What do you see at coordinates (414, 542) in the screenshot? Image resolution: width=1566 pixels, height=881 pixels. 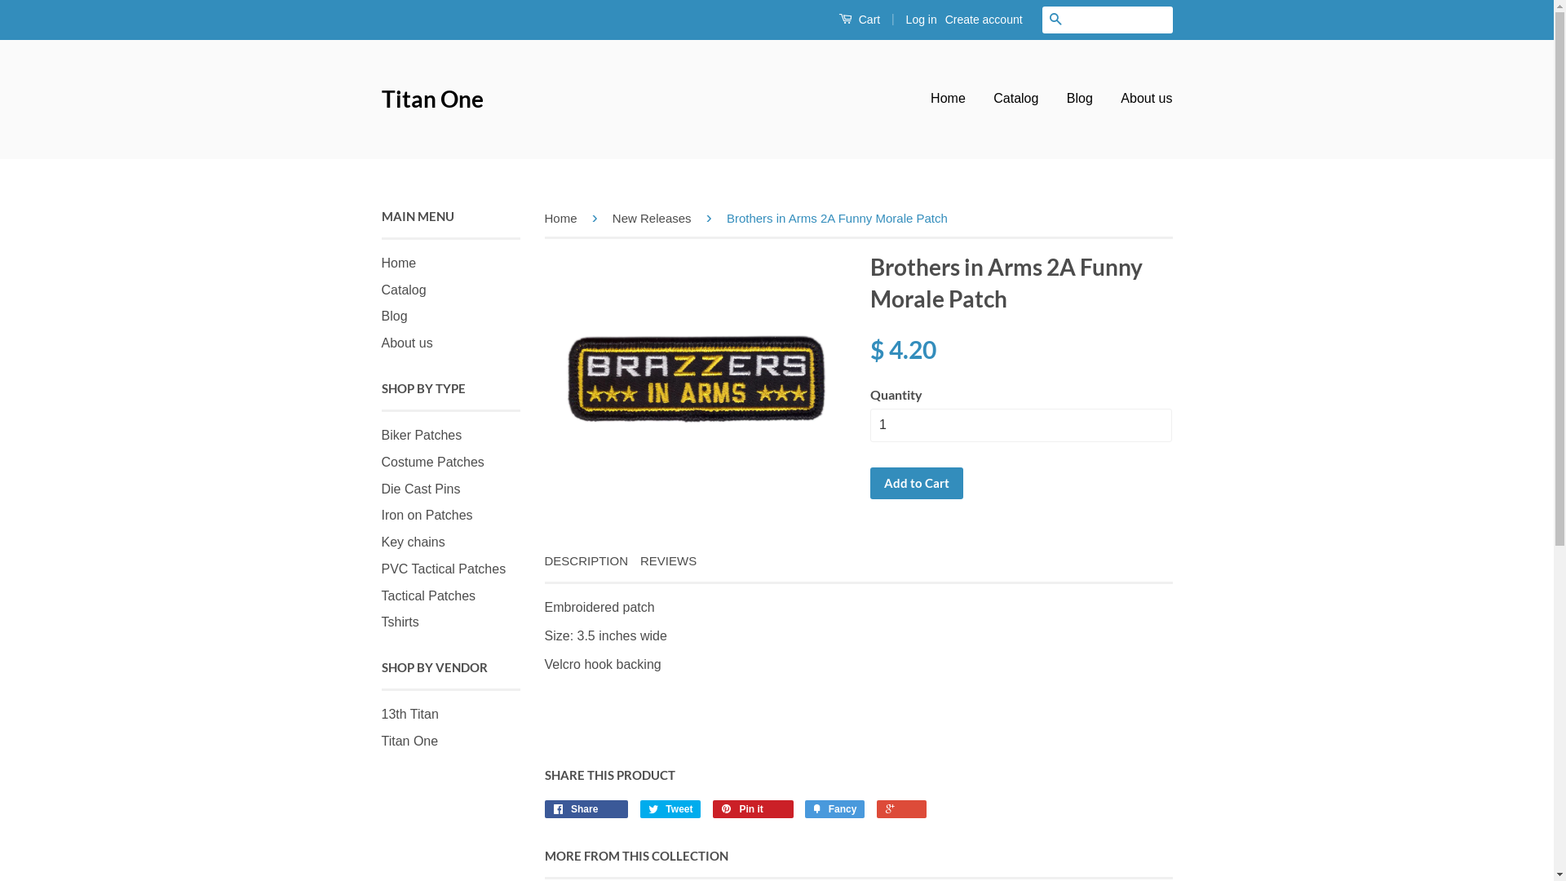 I see `Key chains` at bounding box center [414, 542].